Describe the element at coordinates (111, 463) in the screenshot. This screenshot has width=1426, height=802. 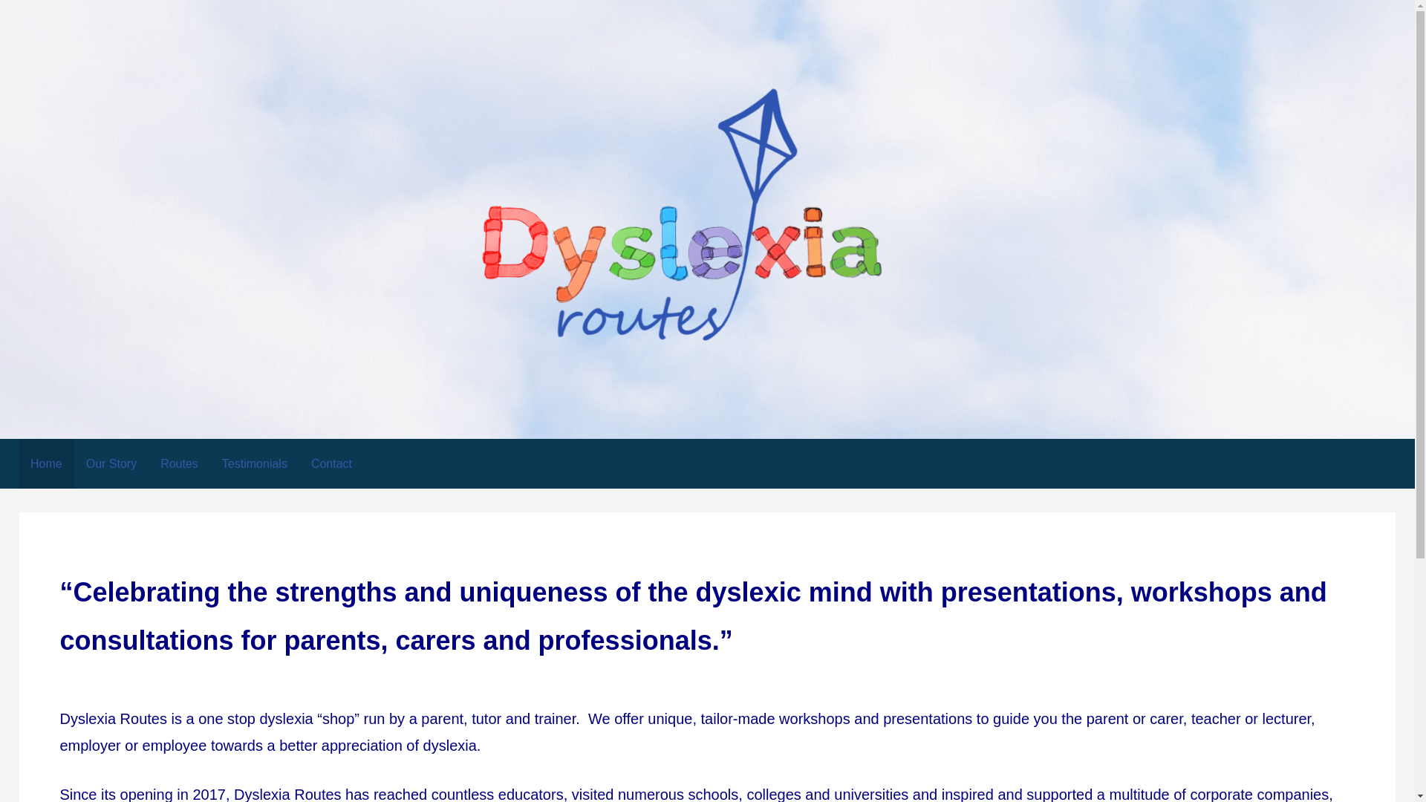
I see `Our Story` at that location.